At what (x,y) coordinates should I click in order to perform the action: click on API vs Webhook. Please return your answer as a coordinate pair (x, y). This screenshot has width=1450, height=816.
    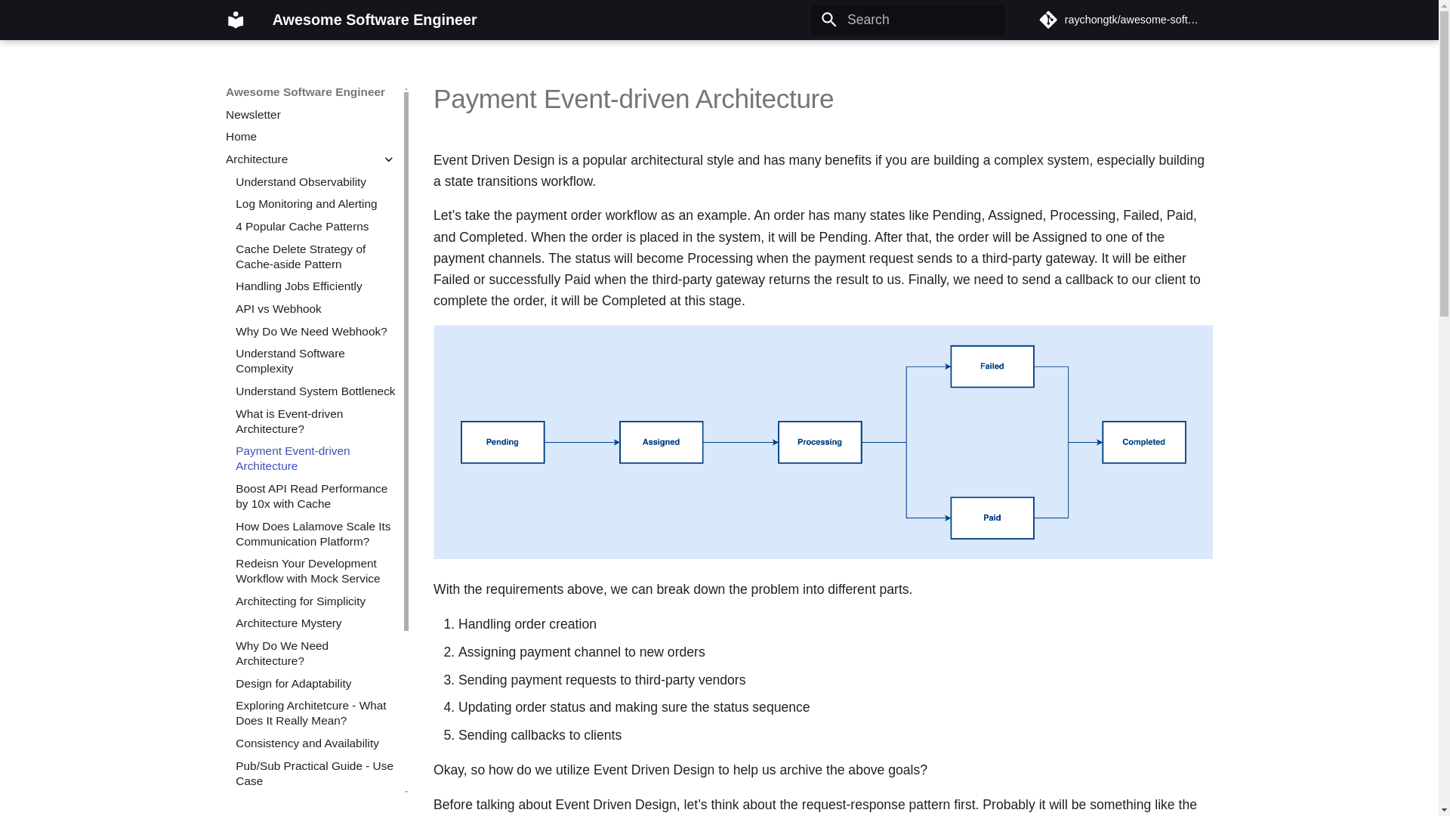
    Looking at the image, I should click on (316, 308).